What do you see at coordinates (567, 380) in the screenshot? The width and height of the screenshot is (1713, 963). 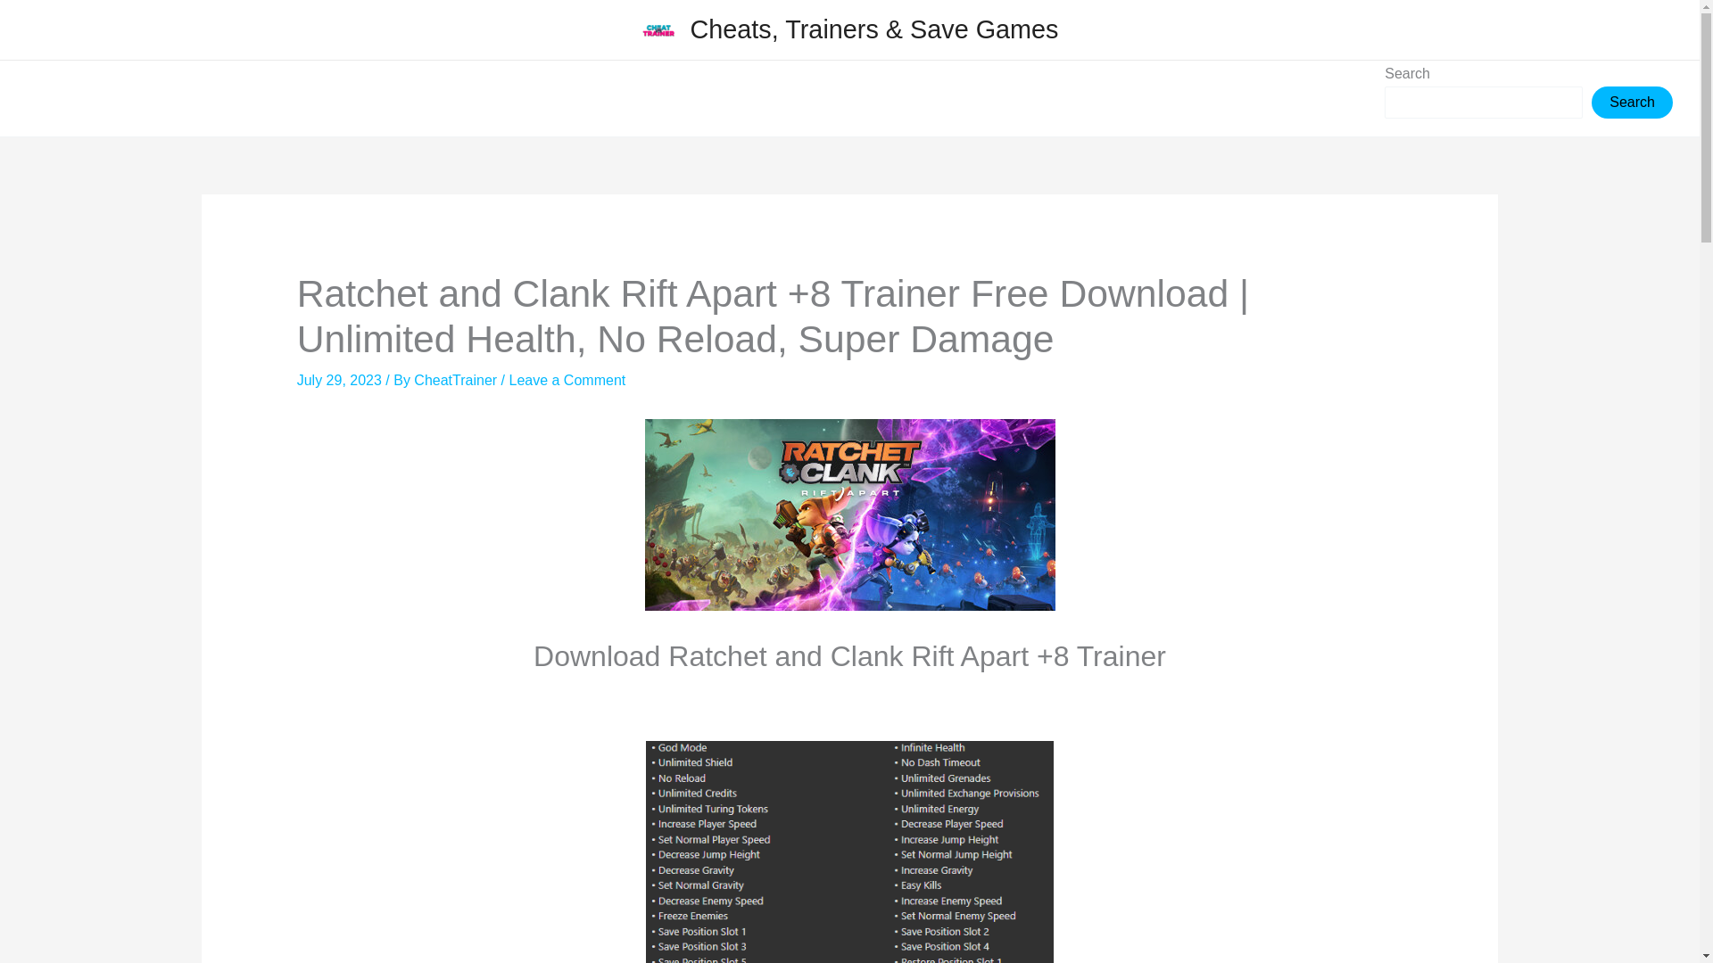 I see `Leave a Comment` at bounding box center [567, 380].